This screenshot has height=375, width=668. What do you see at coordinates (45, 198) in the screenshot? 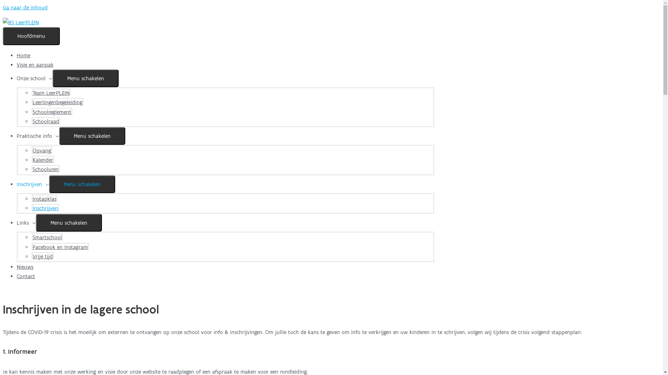
I see `Instapklas` at bounding box center [45, 198].